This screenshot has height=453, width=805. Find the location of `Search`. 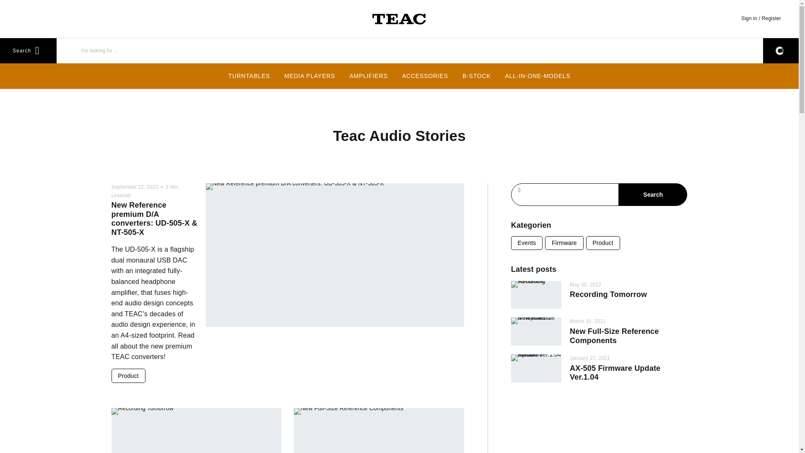

Search is located at coordinates (34, 50).